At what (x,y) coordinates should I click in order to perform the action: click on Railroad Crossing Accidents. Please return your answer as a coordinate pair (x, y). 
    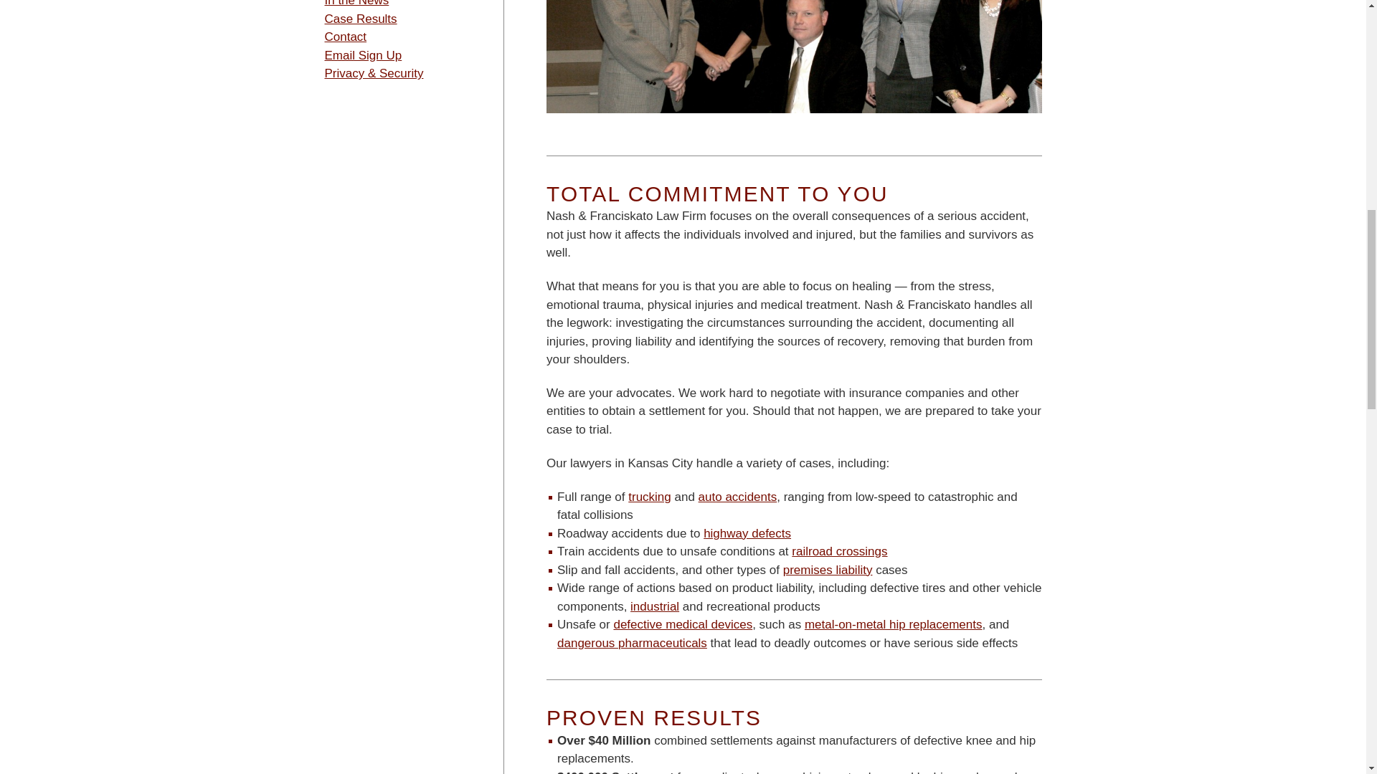
    Looking at the image, I should click on (839, 551).